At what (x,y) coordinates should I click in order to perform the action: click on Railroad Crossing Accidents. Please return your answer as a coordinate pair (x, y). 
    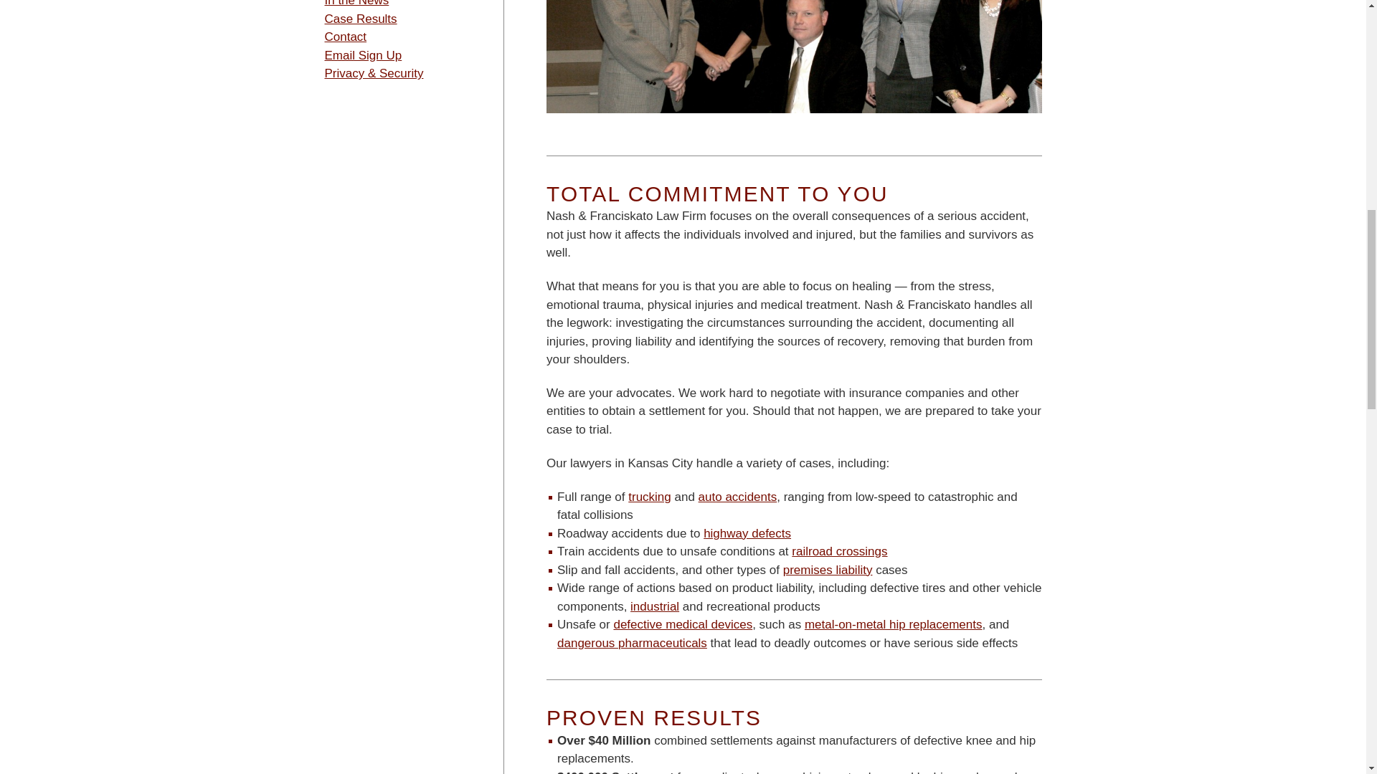
    Looking at the image, I should click on (839, 551).